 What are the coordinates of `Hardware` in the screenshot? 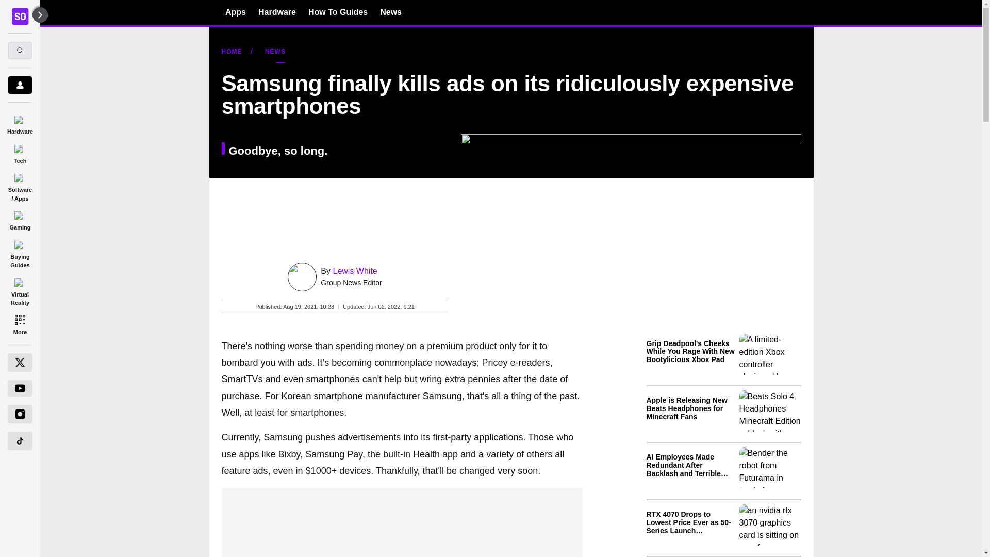 It's located at (20, 123).